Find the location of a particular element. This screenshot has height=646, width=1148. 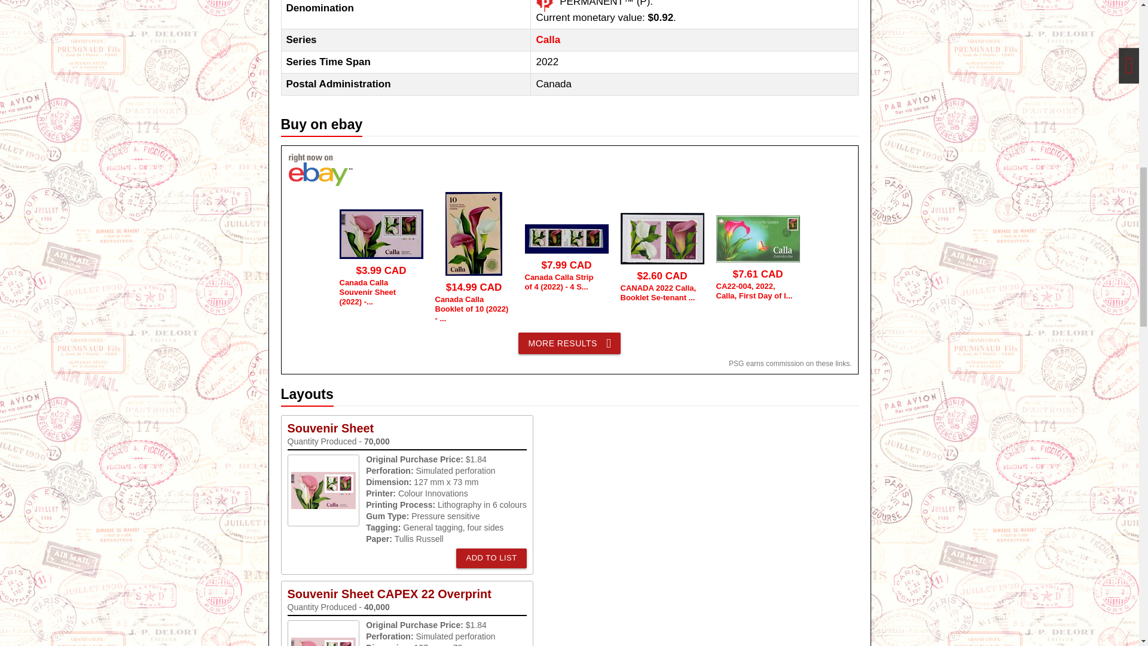

Calla is located at coordinates (548, 39).